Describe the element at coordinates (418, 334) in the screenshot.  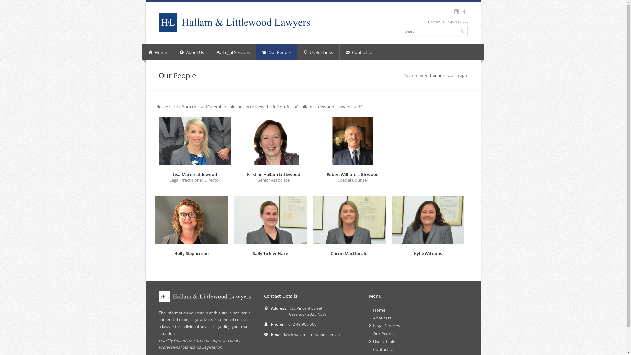
I see `Our People` at that location.